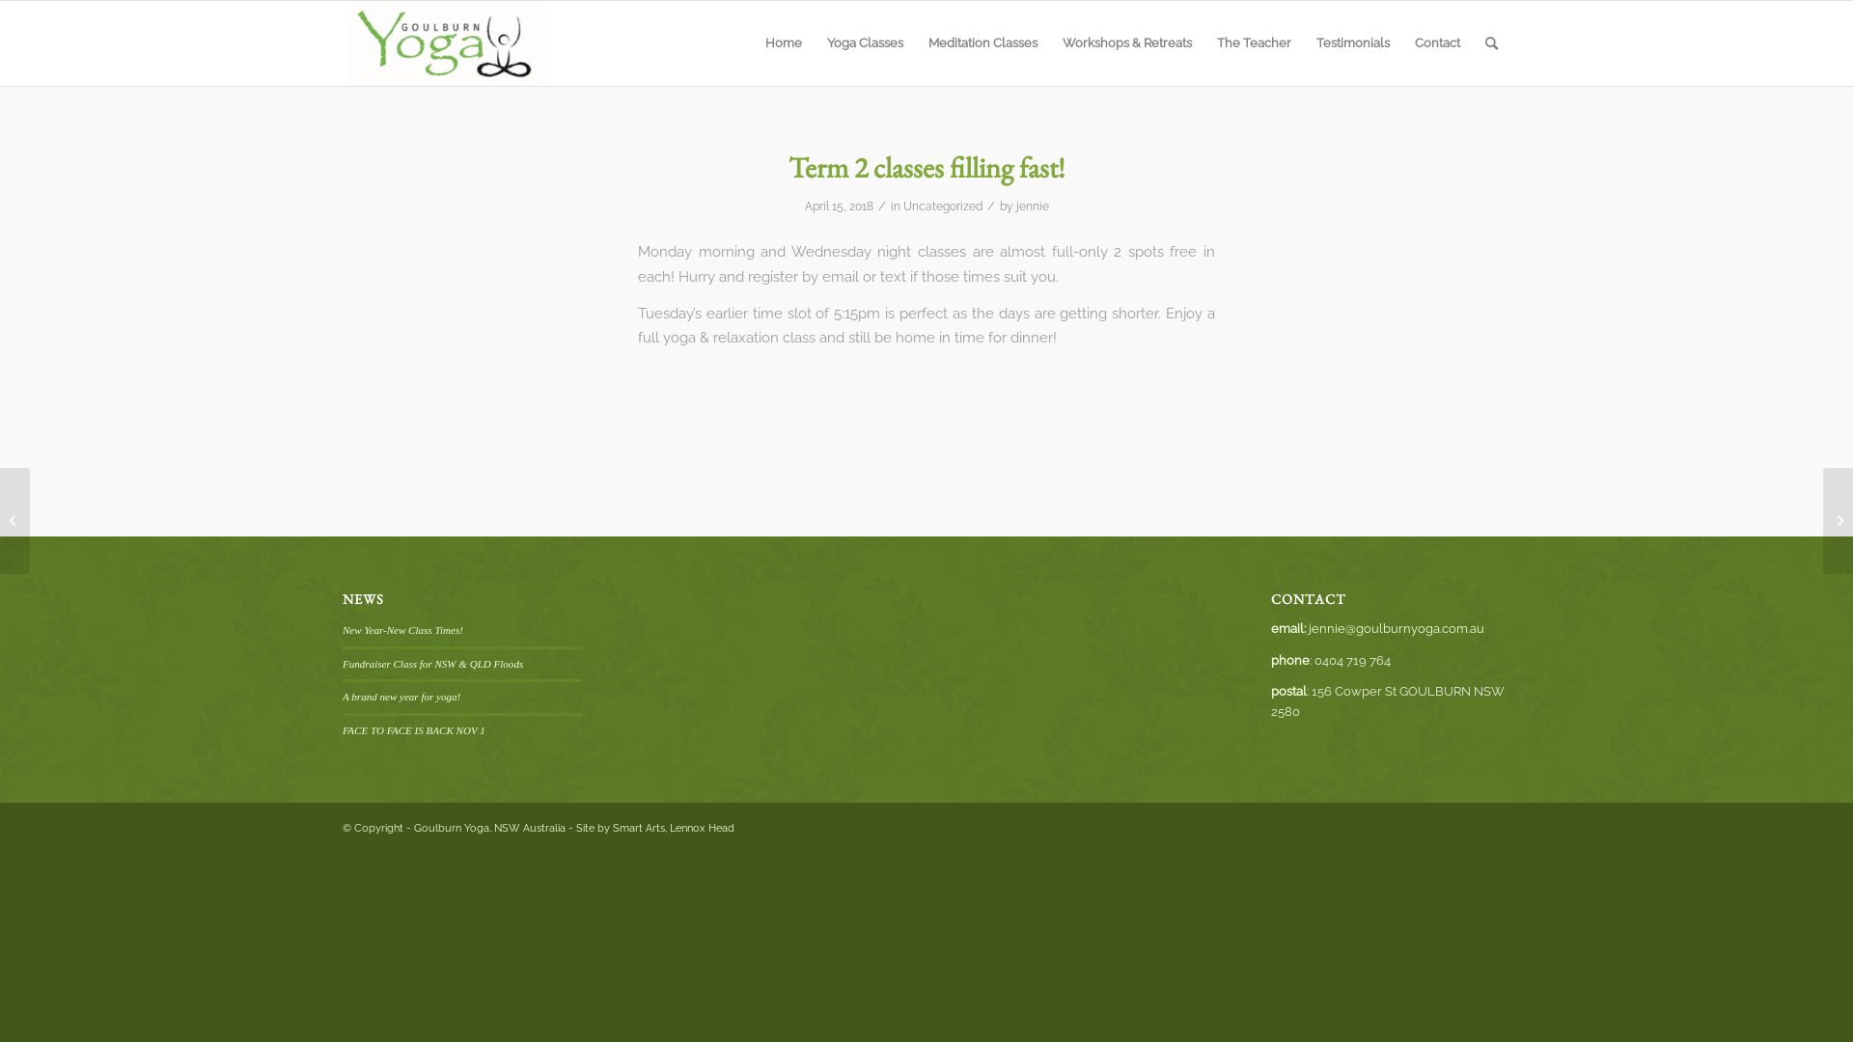 The height and width of the screenshot is (1042, 1853). What do you see at coordinates (432, 664) in the screenshot?
I see `Fundraiser Class for NSW & QLD Floods` at bounding box center [432, 664].